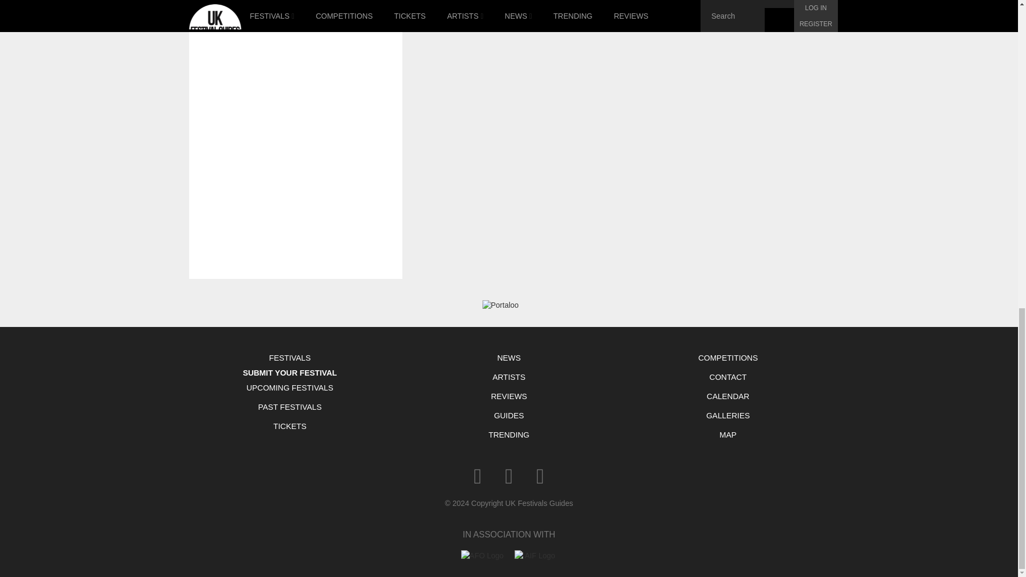 The width and height of the screenshot is (1026, 577). Describe the element at coordinates (727, 416) in the screenshot. I see `GALLERIES` at that location.